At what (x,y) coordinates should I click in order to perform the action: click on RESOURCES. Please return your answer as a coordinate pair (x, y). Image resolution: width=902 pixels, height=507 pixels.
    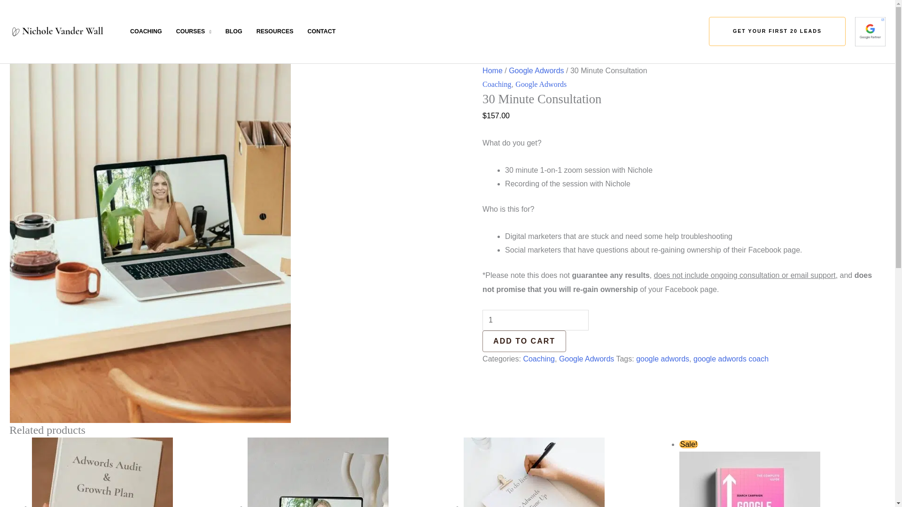
    Looking at the image, I should click on (275, 31).